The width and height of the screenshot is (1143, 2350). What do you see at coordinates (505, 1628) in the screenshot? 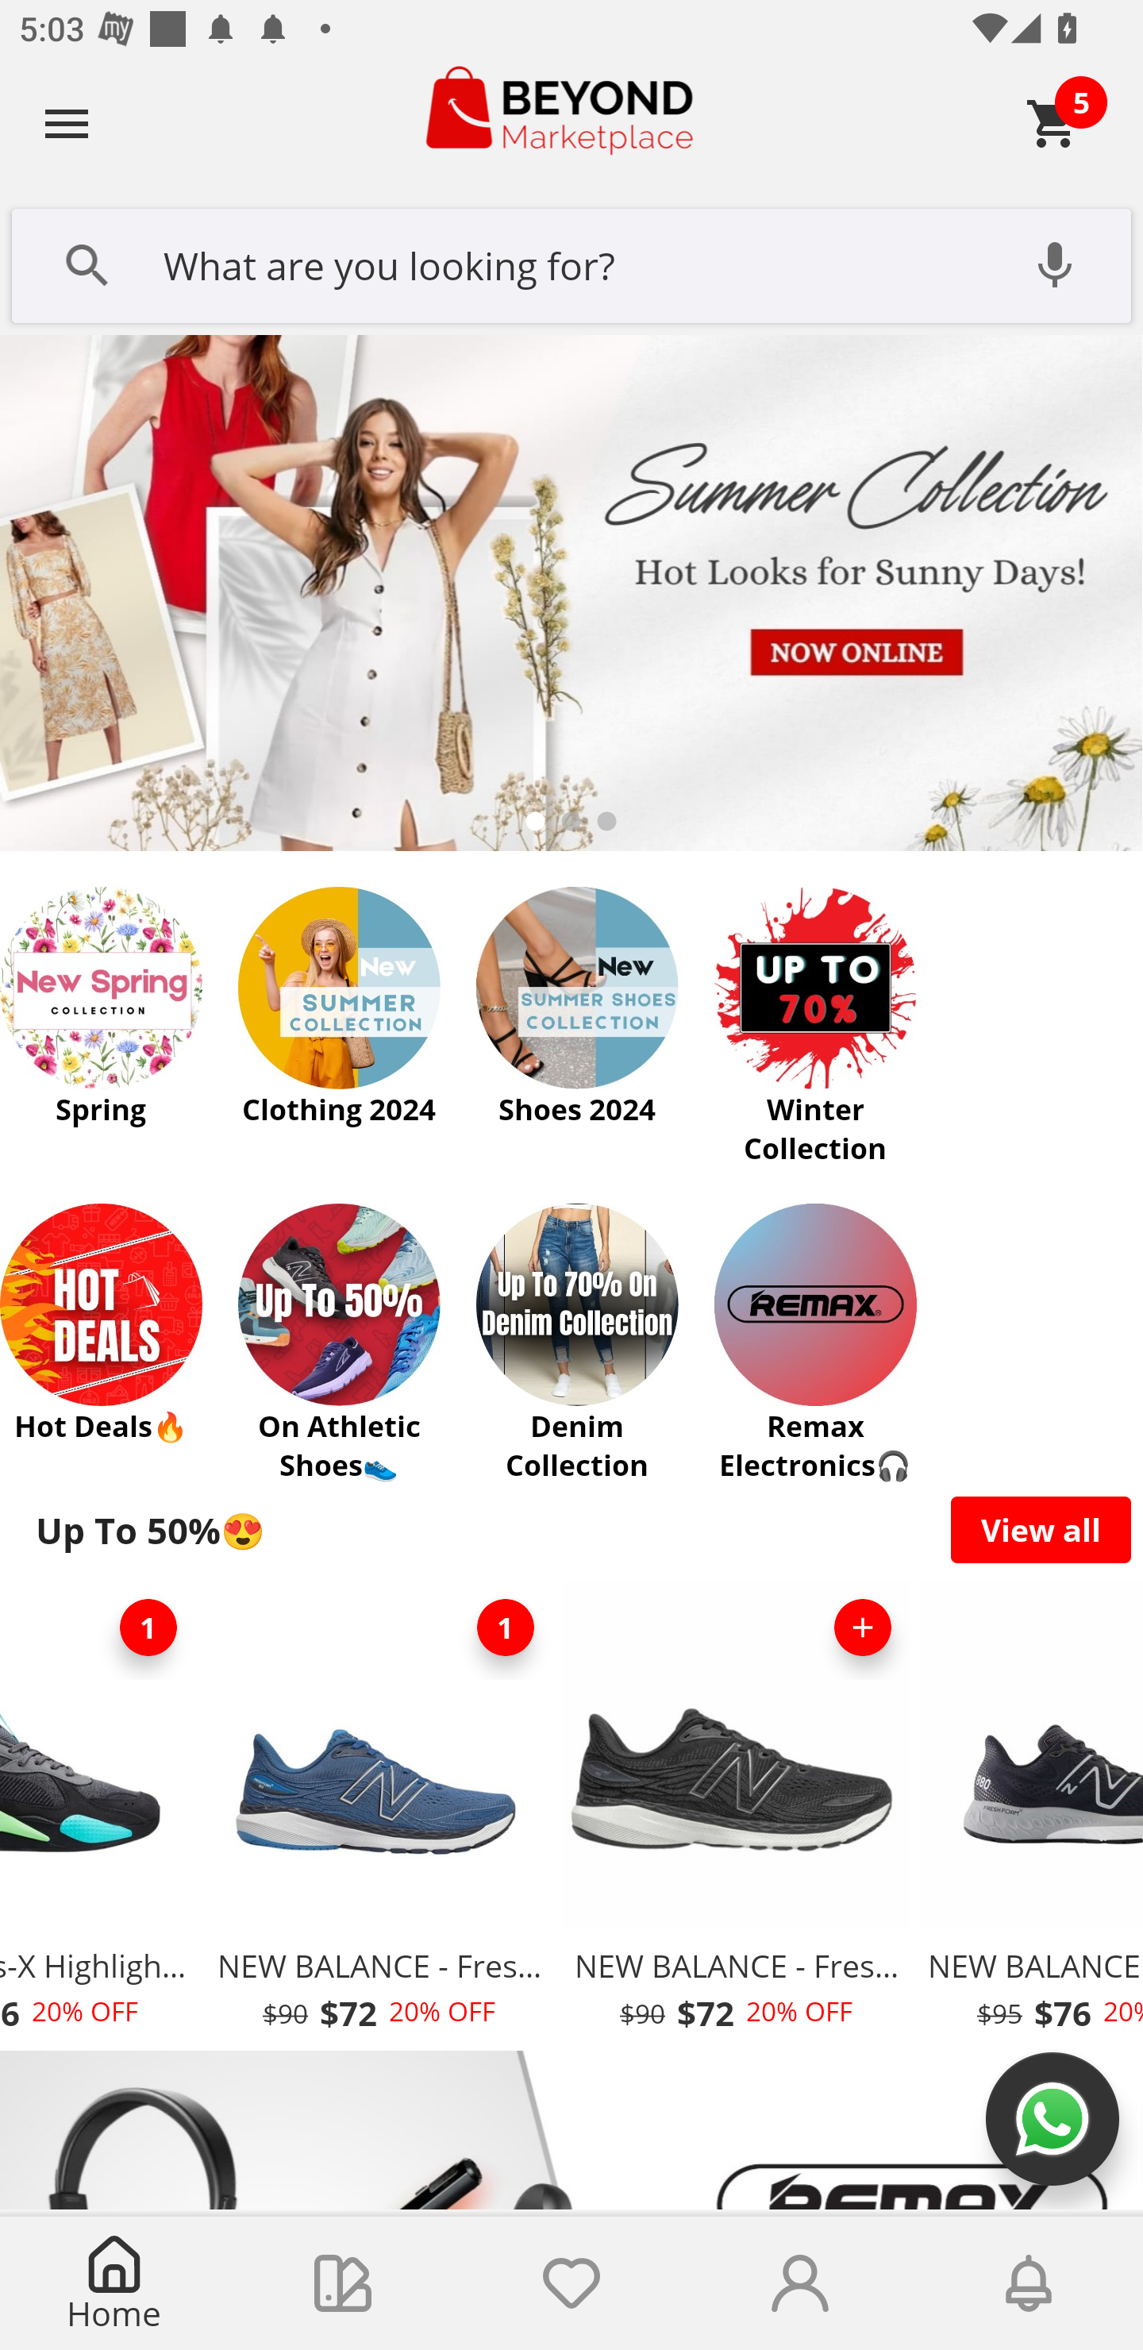
I see `1` at bounding box center [505, 1628].